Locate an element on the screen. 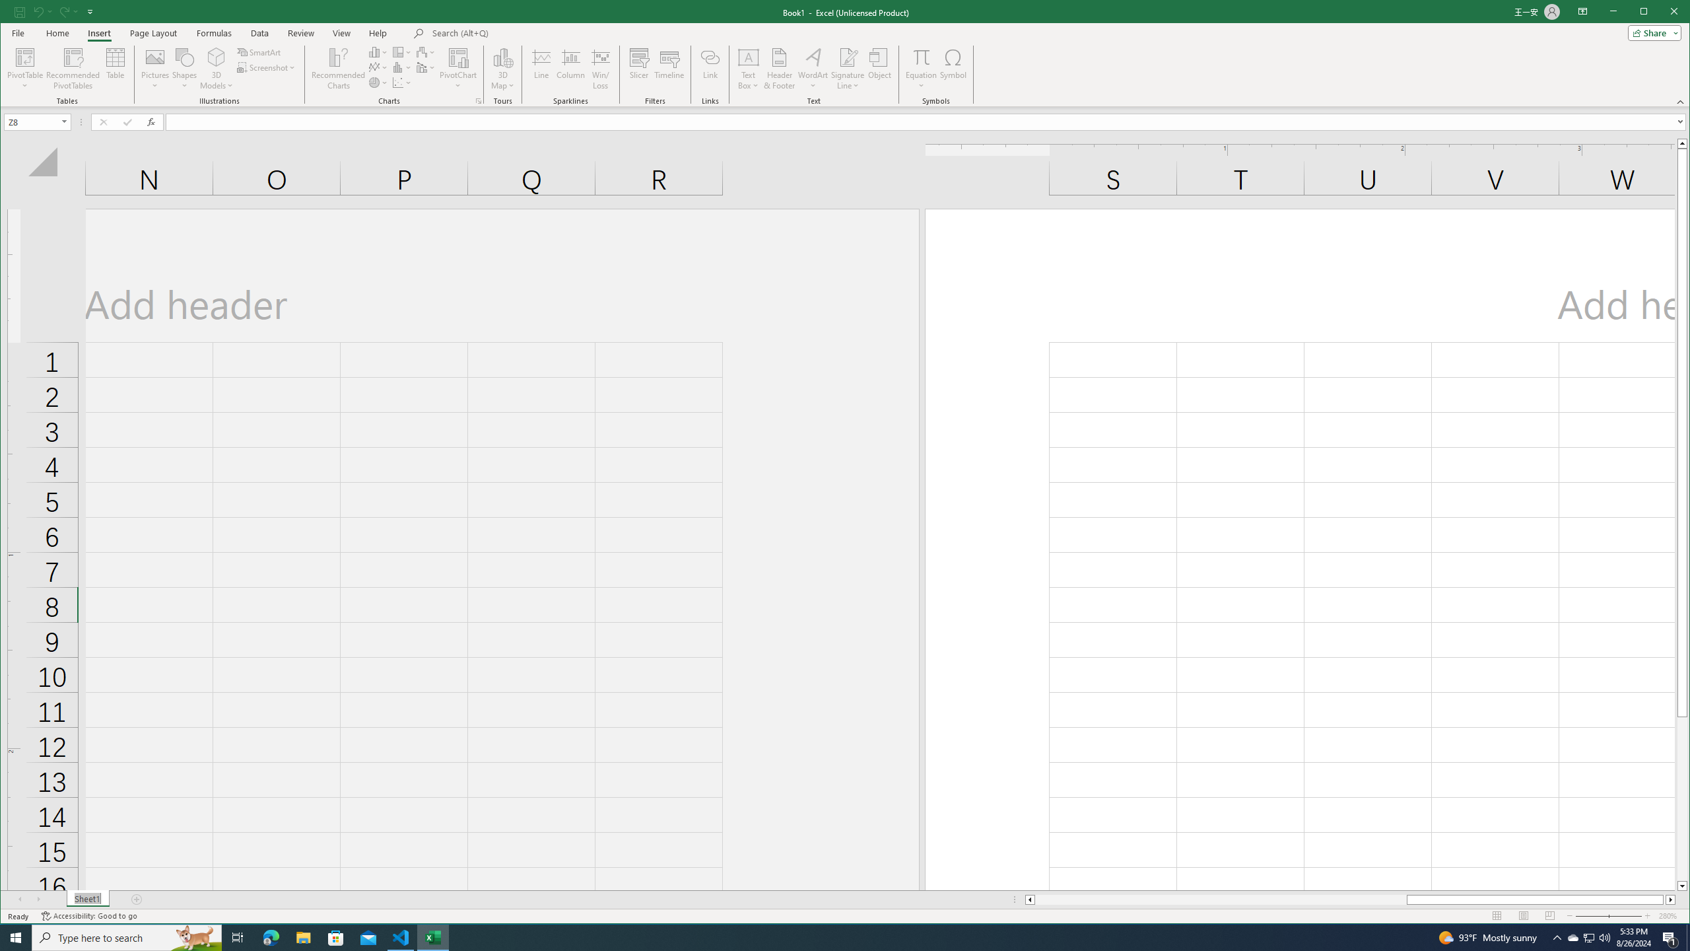 The height and width of the screenshot is (951, 1690). SmartArt... is located at coordinates (260, 52).